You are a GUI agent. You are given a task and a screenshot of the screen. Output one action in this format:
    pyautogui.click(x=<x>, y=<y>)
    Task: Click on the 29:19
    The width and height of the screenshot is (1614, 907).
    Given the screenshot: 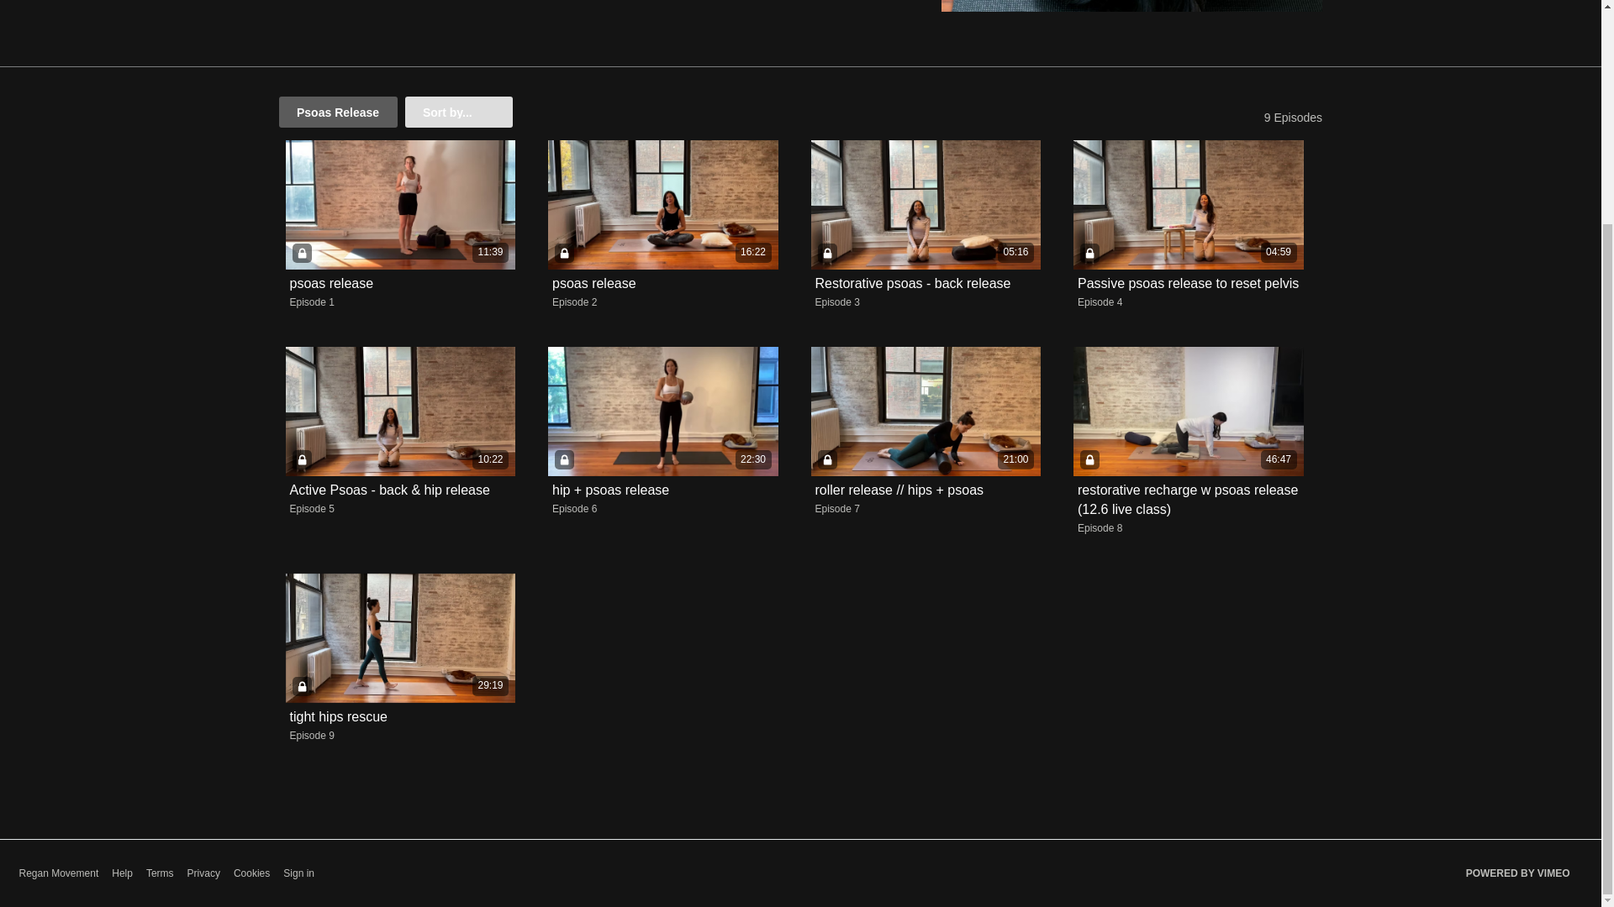 What is the action you would take?
    pyautogui.click(x=400, y=638)
    